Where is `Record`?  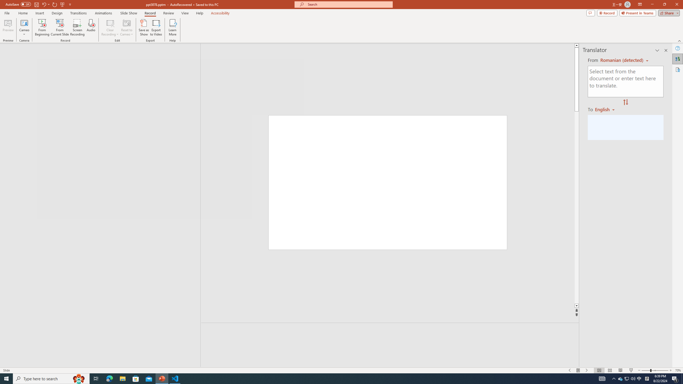
Record is located at coordinates (607, 13).